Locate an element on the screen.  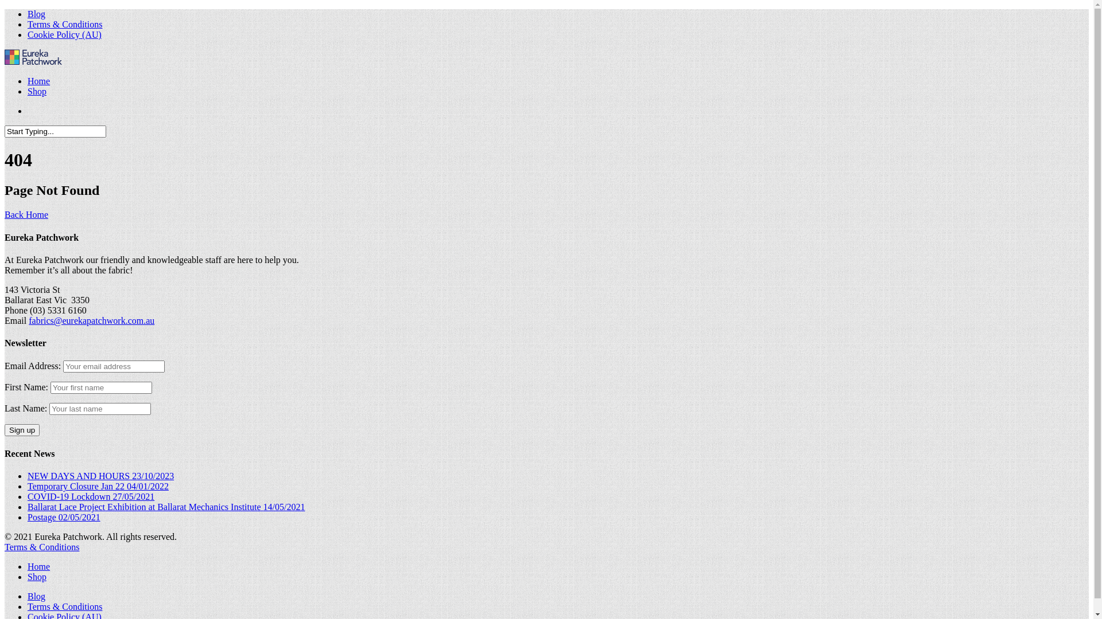
Home is located at coordinates (39, 566).